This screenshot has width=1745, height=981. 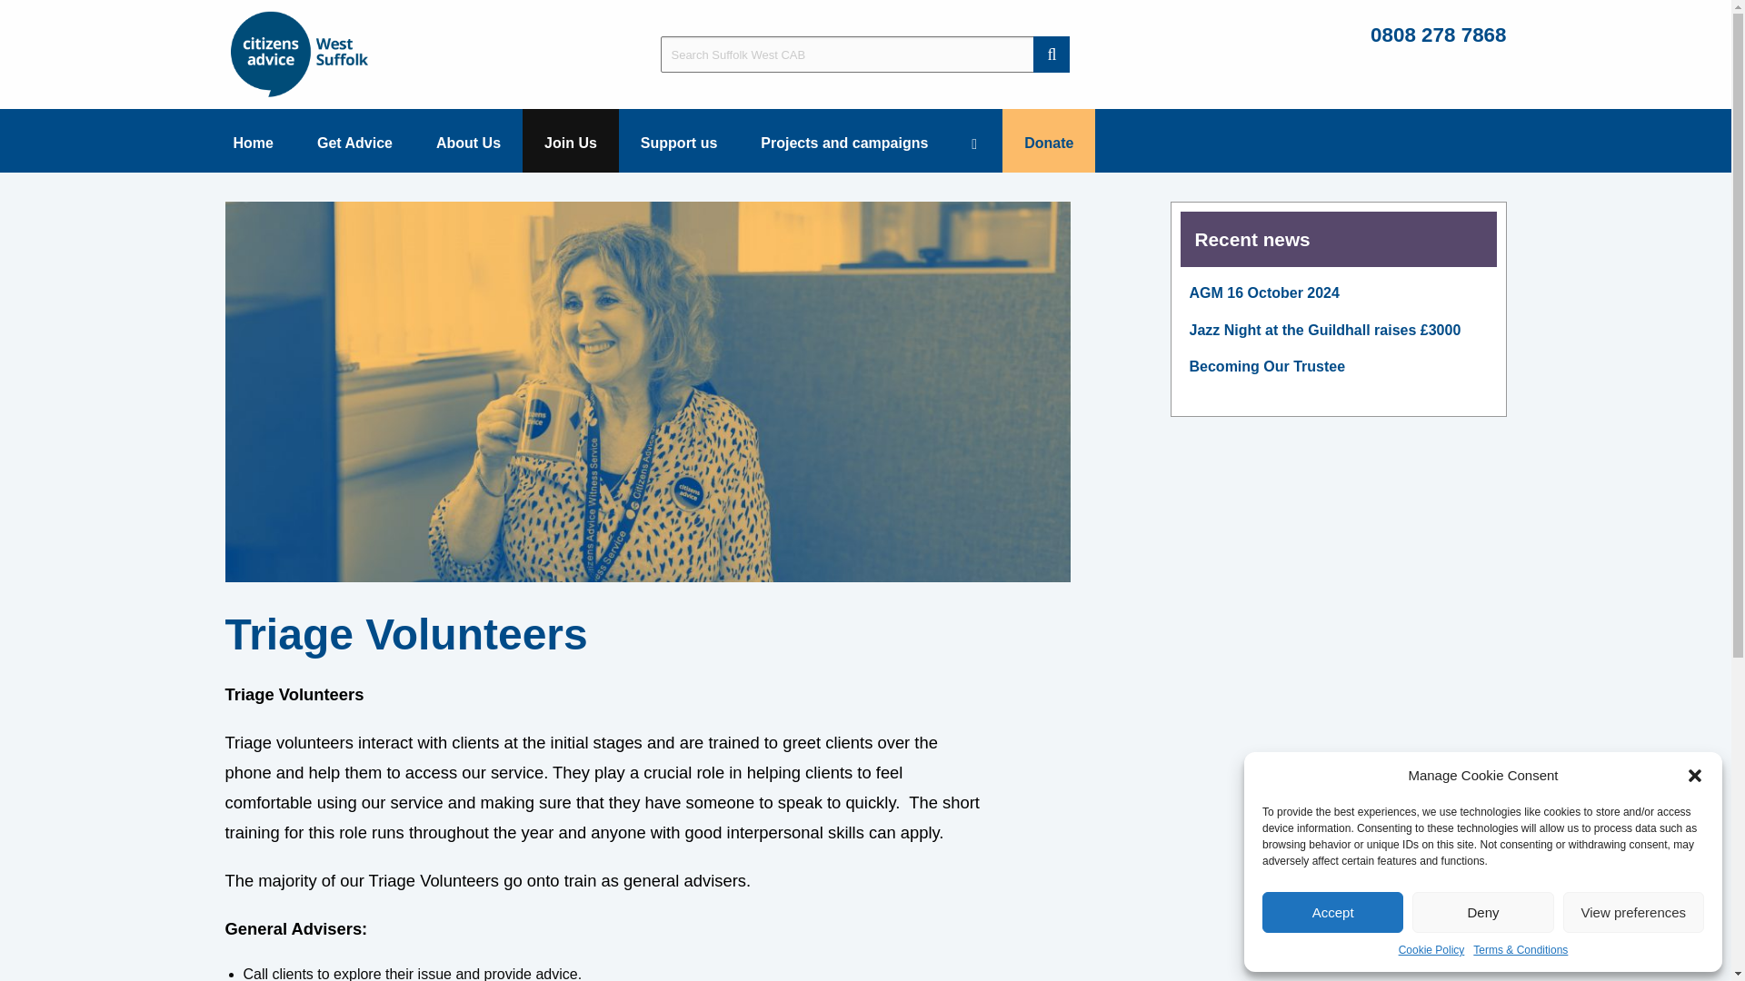 I want to click on About Us, so click(x=468, y=140).